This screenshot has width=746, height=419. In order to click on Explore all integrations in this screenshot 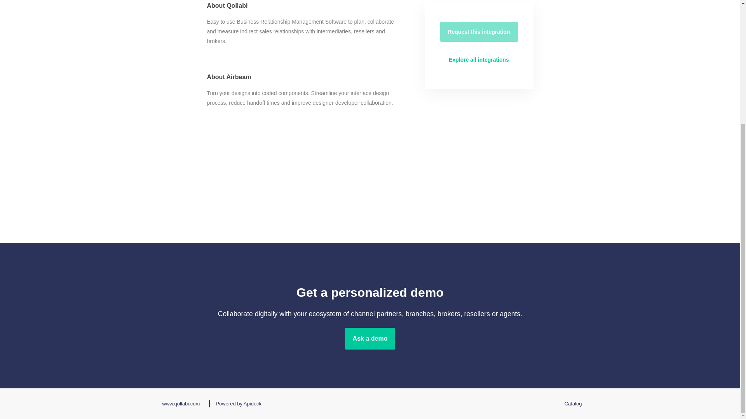, I will do `click(479, 60)`.